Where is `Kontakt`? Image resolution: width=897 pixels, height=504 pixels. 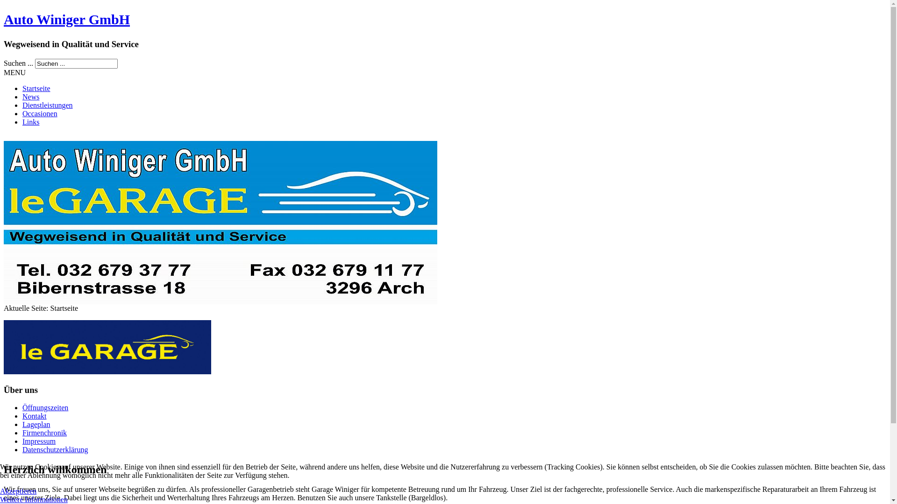
Kontakt is located at coordinates (35, 416).